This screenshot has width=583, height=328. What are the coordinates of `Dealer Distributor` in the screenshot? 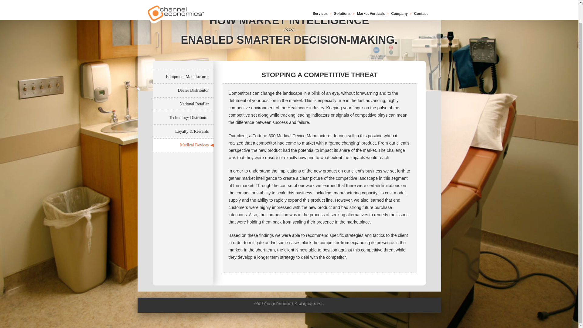 It's located at (183, 91).